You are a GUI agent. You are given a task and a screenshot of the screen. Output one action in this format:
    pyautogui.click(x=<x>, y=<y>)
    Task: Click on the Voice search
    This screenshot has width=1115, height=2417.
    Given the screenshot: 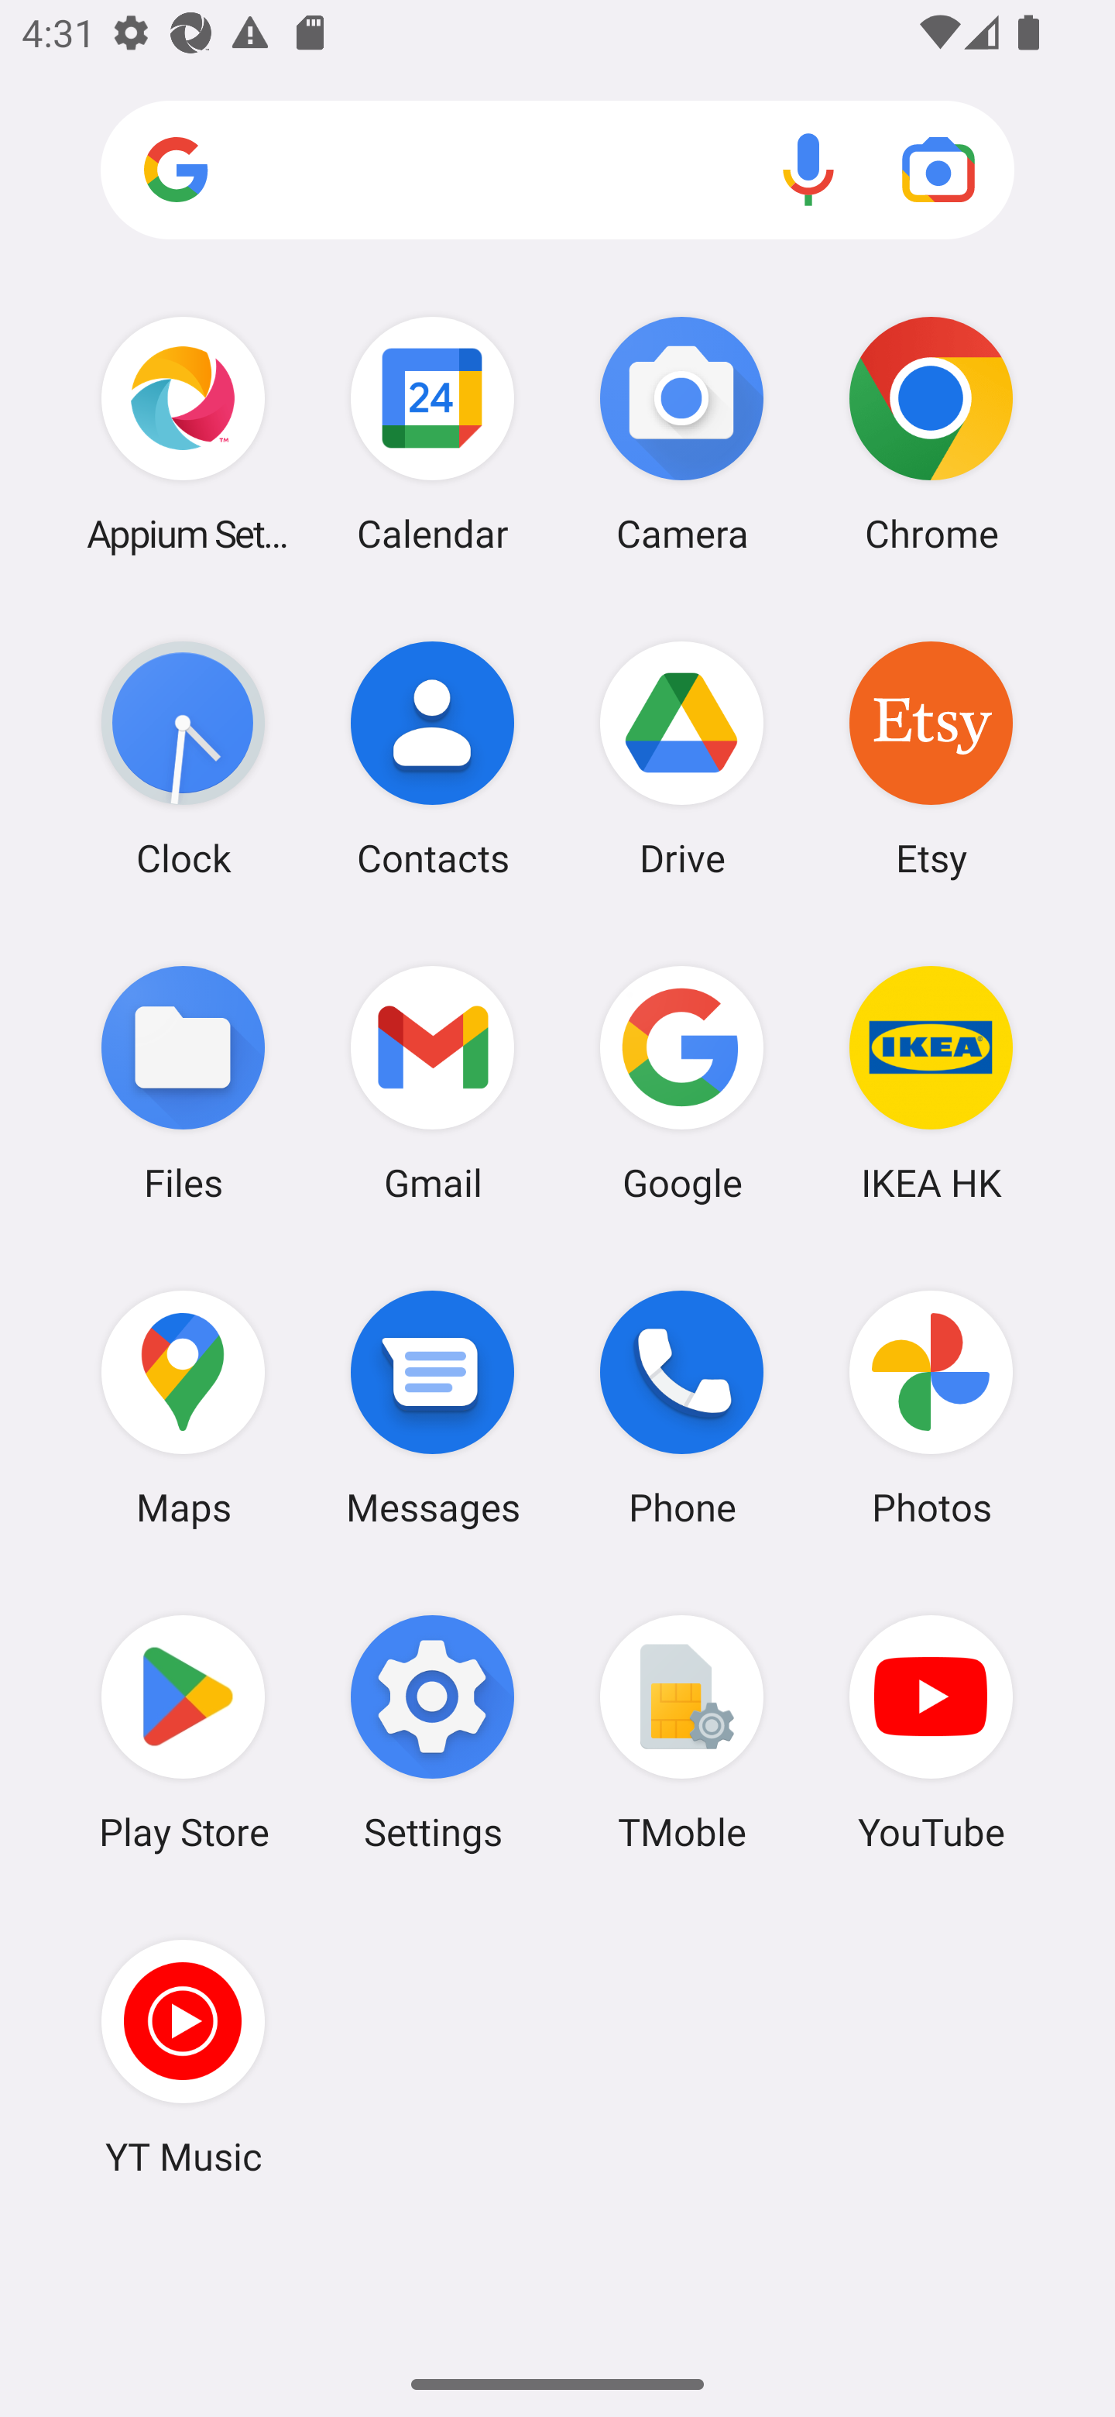 What is the action you would take?
    pyautogui.click(x=808, y=169)
    